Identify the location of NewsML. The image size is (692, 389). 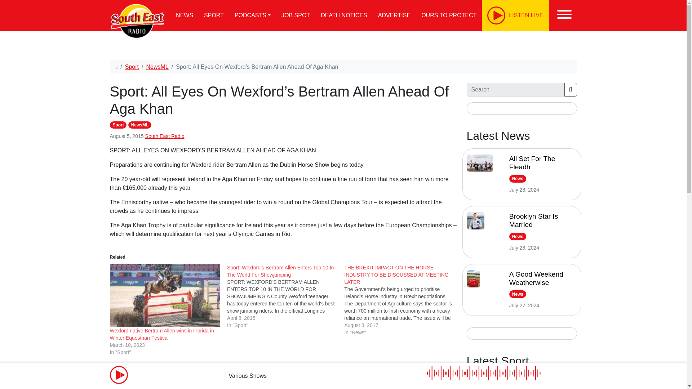
(157, 67).